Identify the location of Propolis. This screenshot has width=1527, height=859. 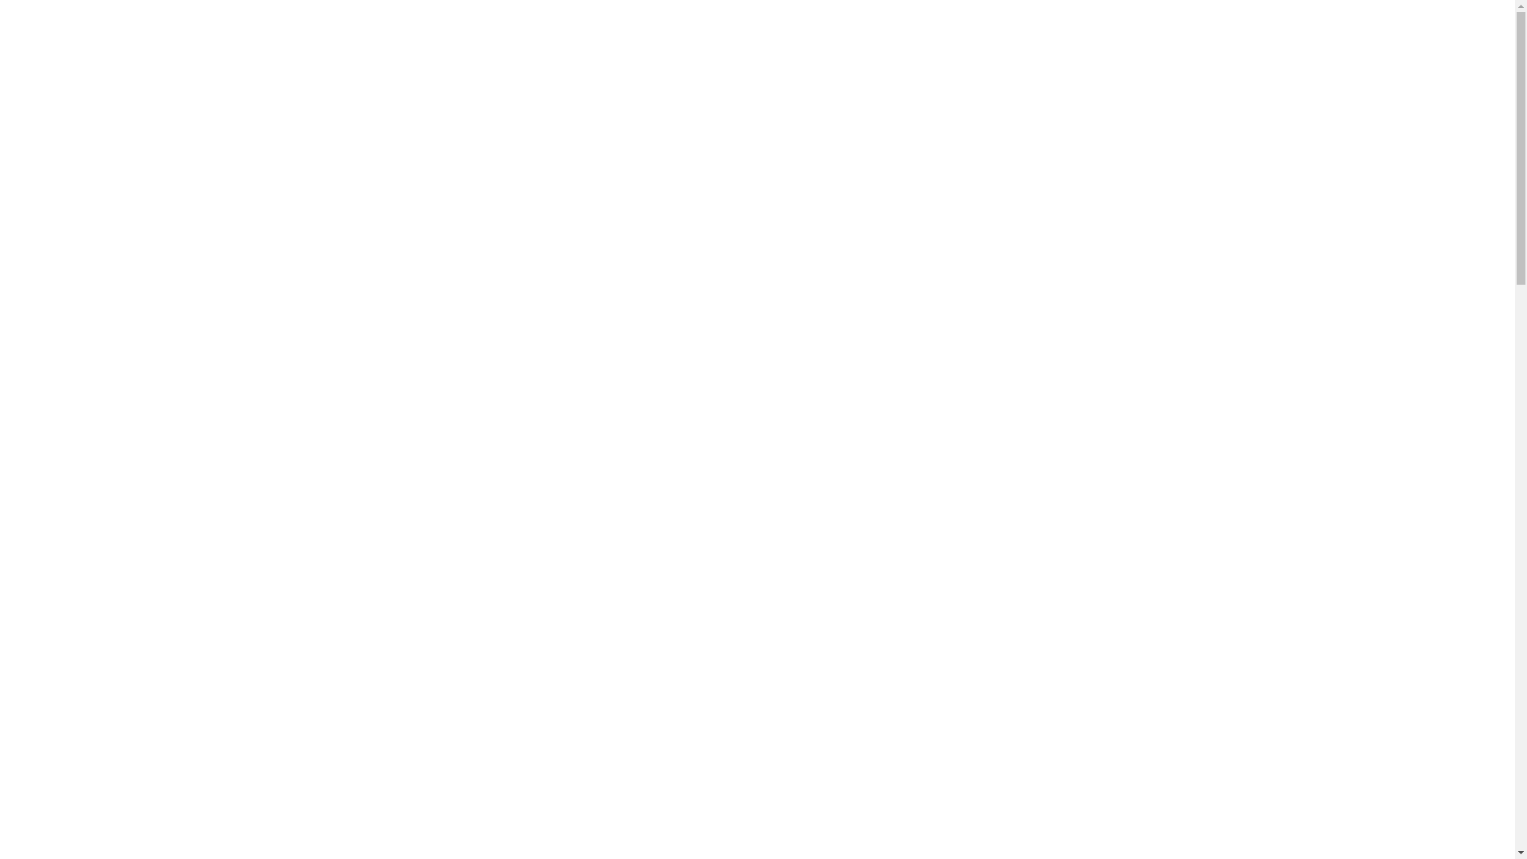
(84, 795).